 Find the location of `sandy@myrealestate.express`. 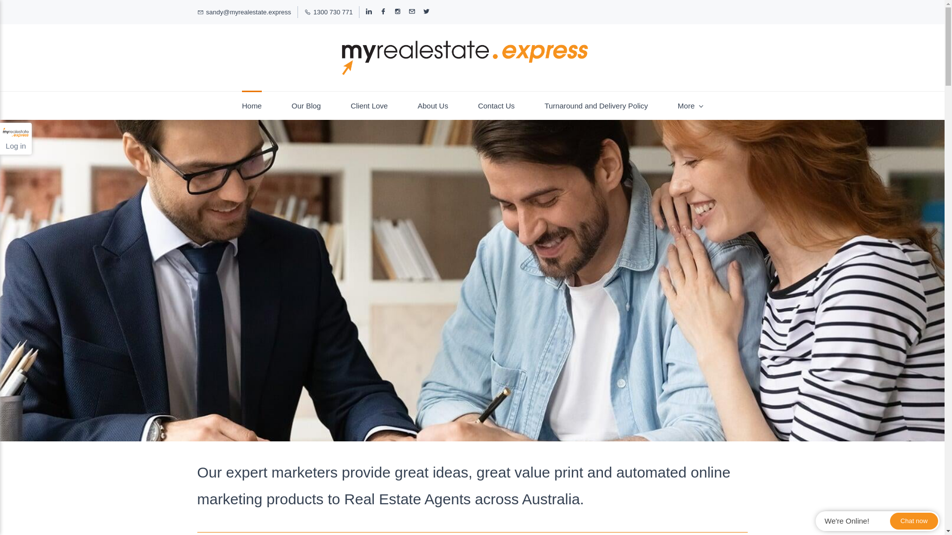

sandy@myrealestate.express is located at coordinates (244, 12).